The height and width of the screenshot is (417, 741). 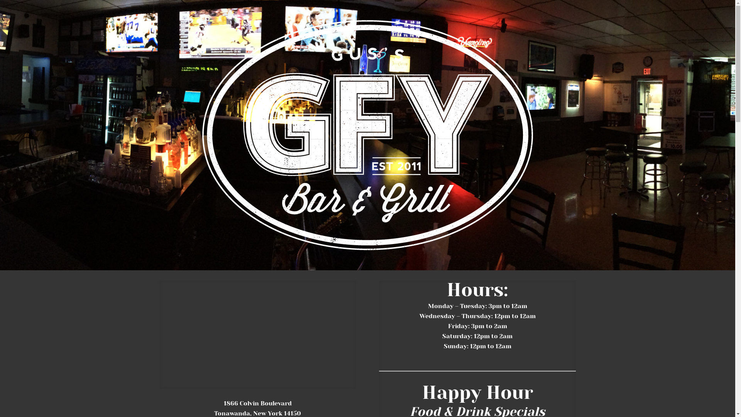 What do you see at coordinates (258, 403) in the screenshot?
I see `1866 Colvin Boulevard` at bounding box center [258, 403].